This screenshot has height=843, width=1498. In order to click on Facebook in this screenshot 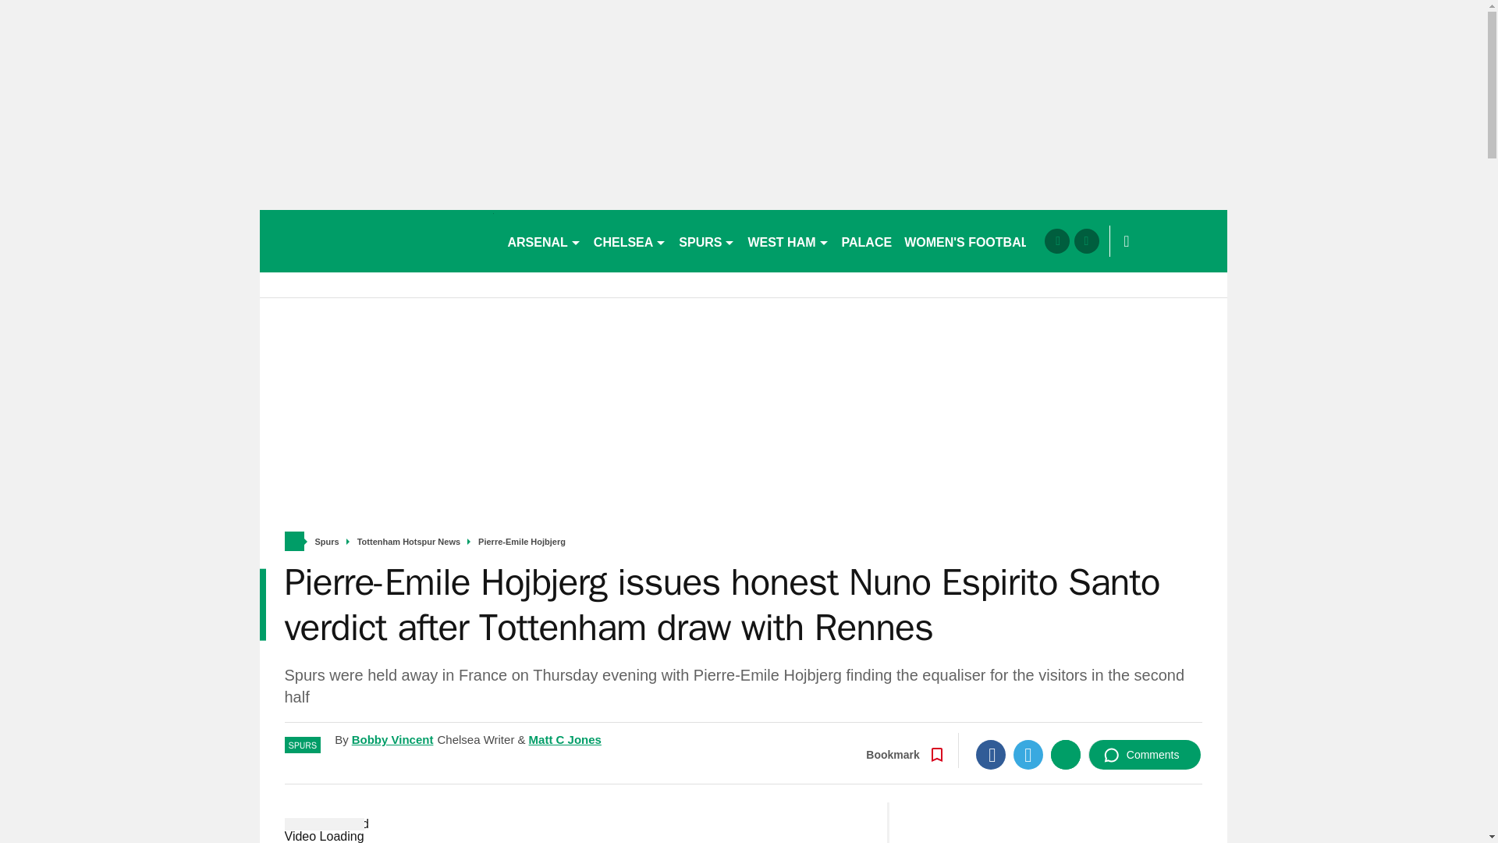, I will do `click(991, 755)`.